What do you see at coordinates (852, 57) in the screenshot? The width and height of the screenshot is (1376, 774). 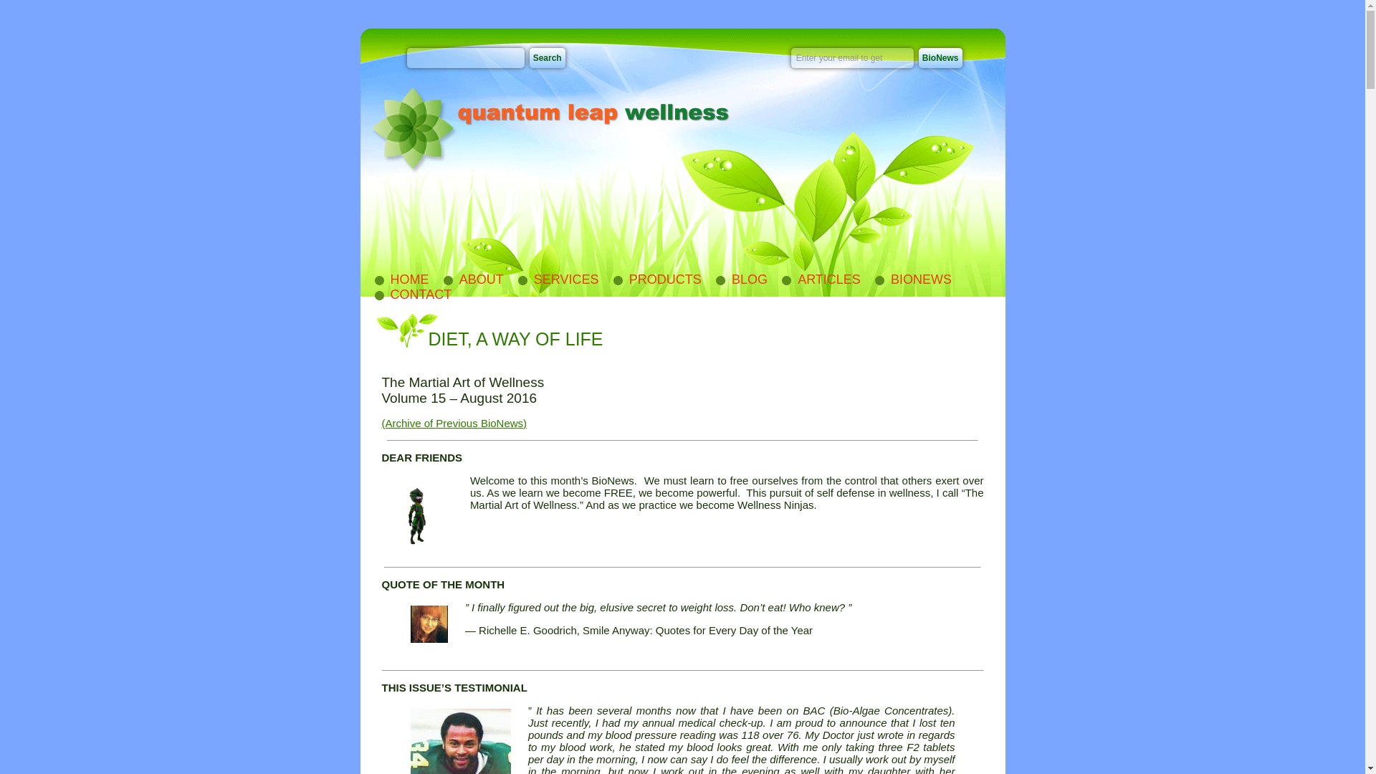 I see `Enter your email to get` at bounding box center [852, 57].